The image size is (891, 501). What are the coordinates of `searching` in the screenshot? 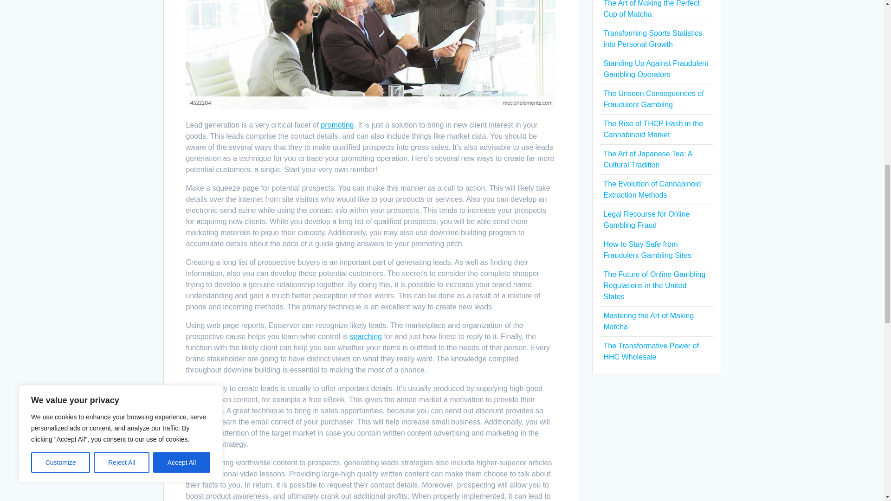 It's located at (366, 337).